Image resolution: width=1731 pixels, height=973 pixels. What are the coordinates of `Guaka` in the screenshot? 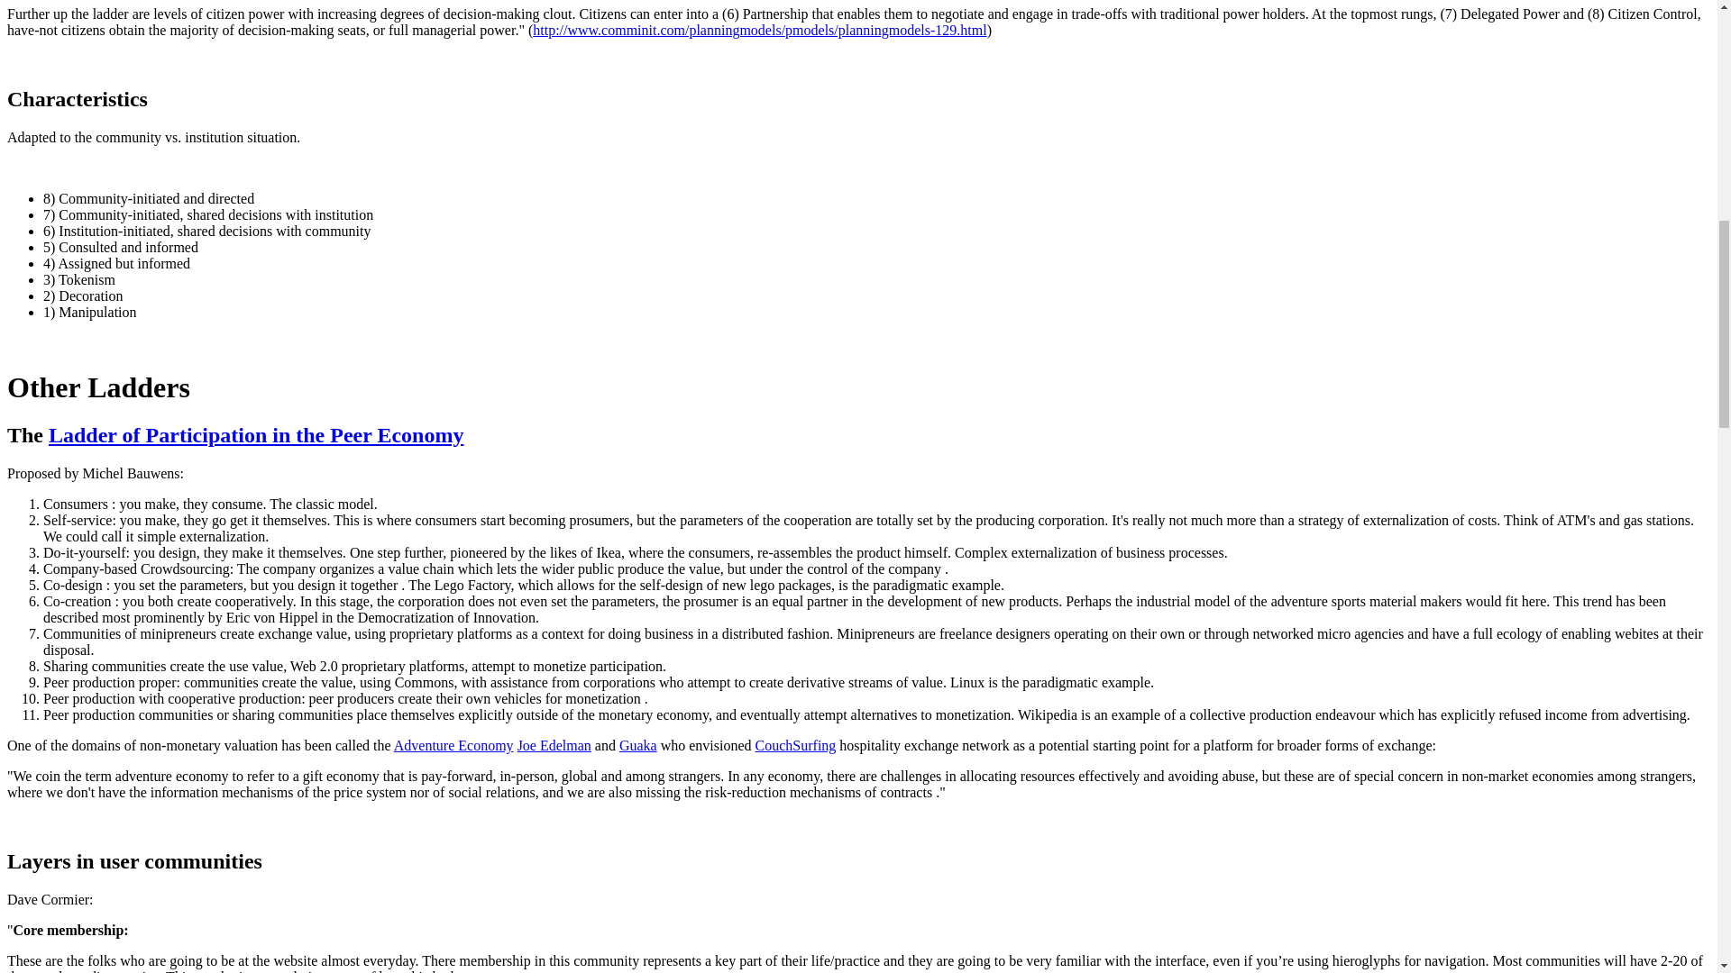 It's located at (638, 744).